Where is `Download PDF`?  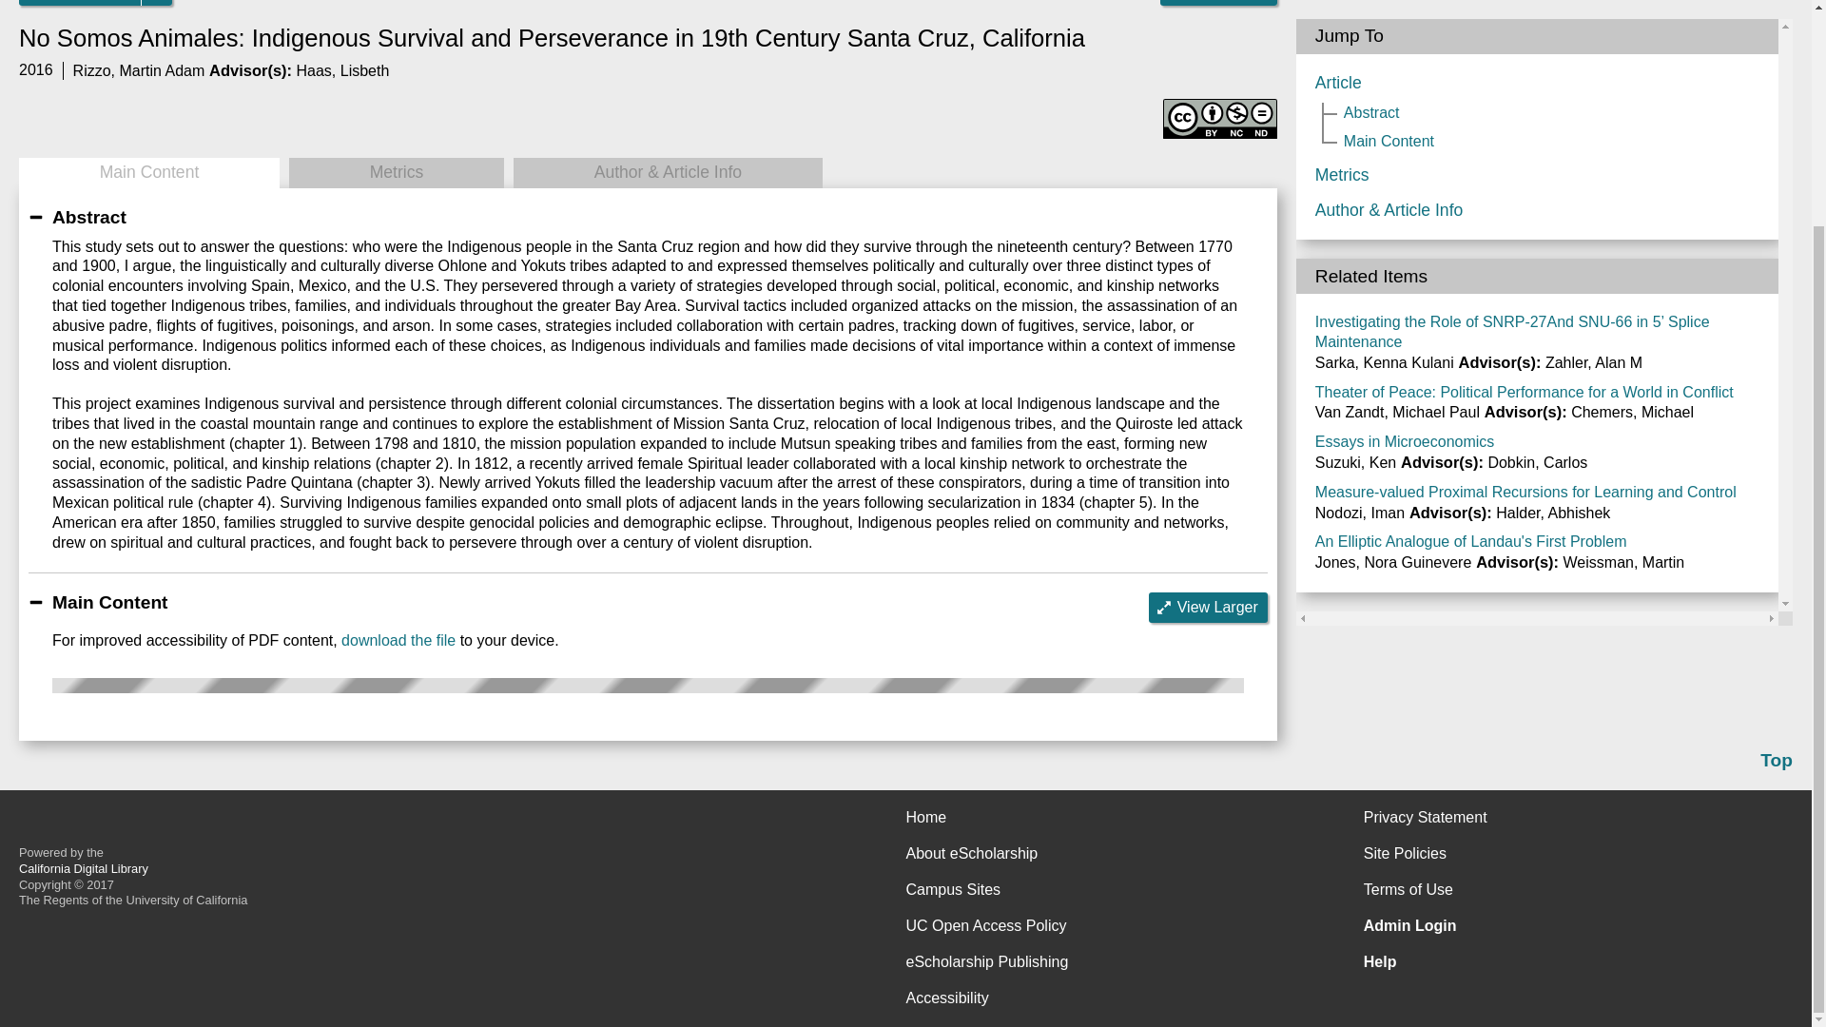
Download PDF is located at coordinates (80, 3).